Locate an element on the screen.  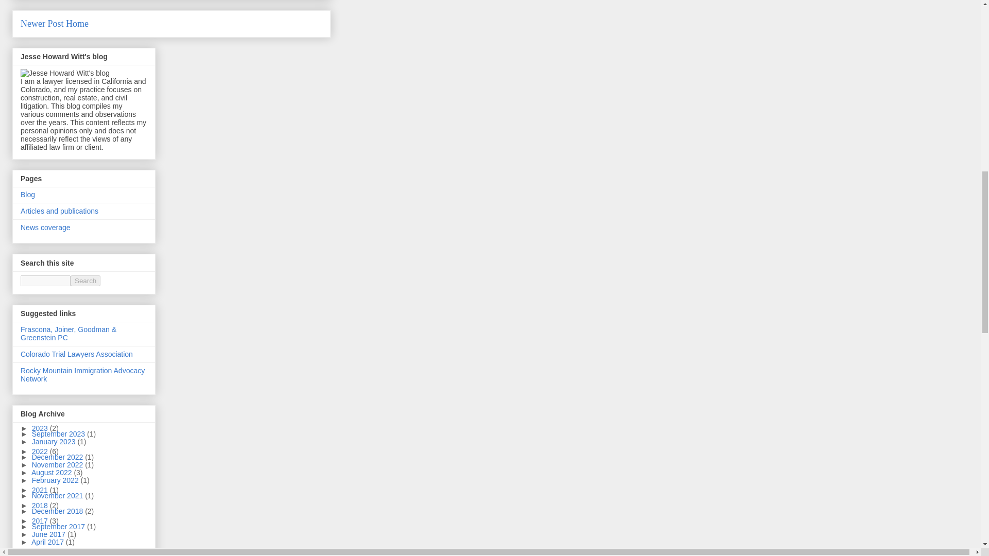
2021 is located at coordinates (41, 490).